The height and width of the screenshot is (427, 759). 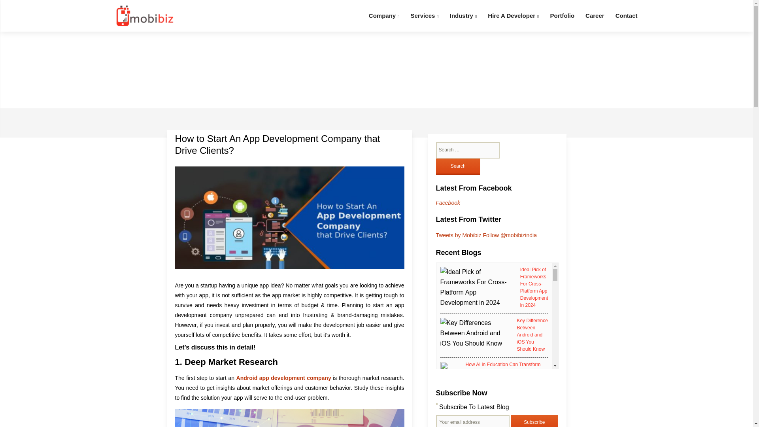 I want to click on Company, so click(x=384, y=16).